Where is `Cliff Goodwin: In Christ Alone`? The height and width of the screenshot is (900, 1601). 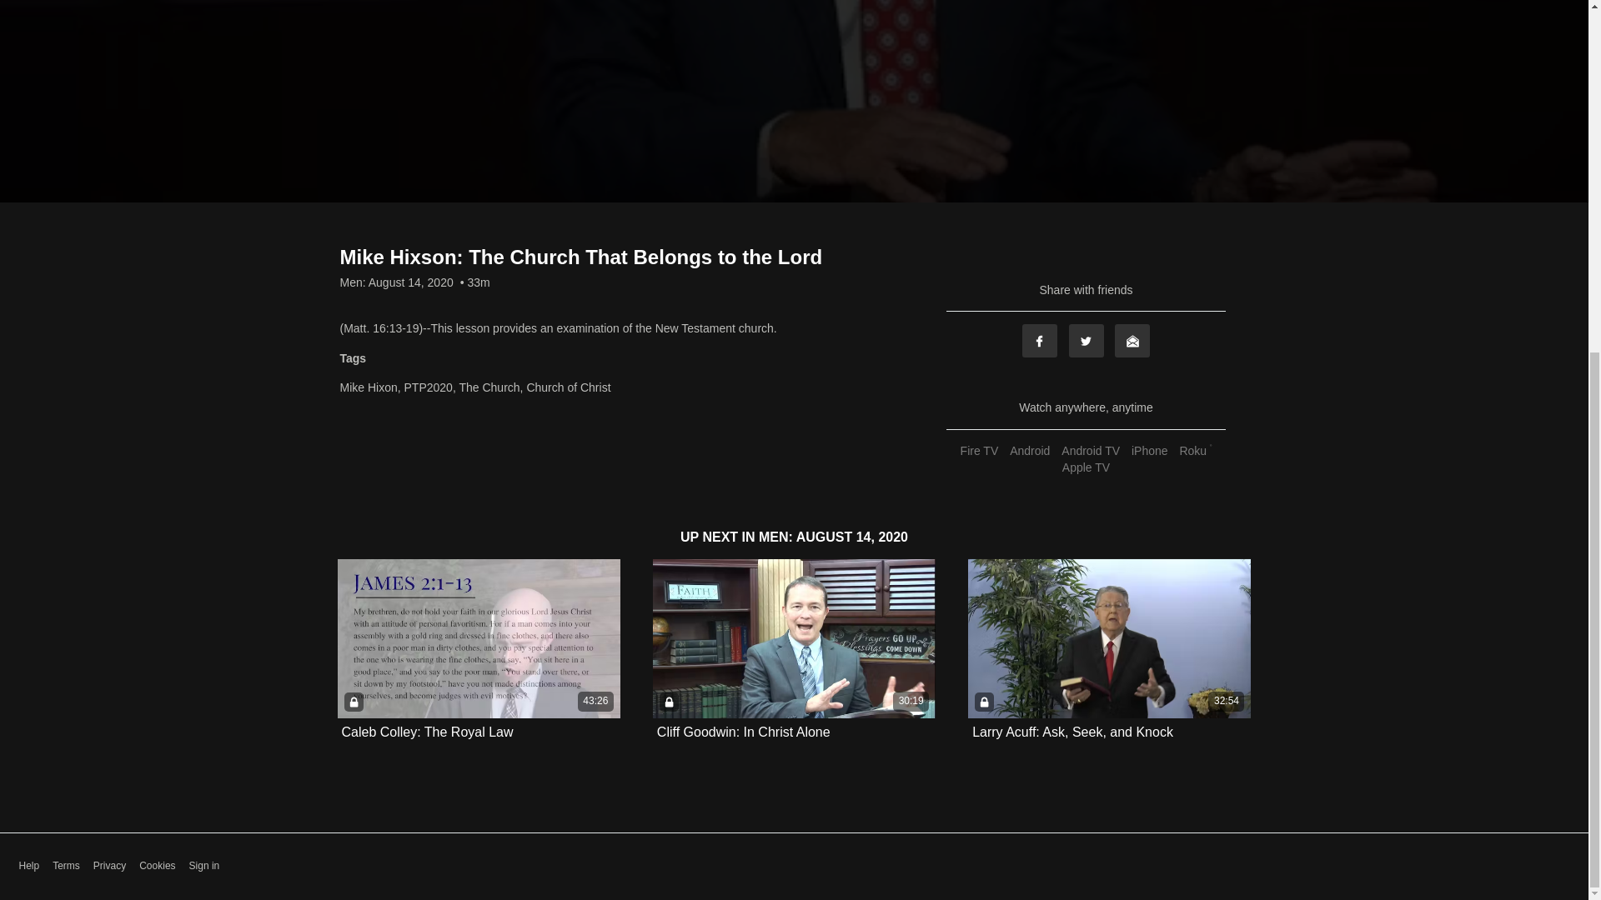
Cliff Goodwin: In Christ Alone is located at coordinates (744, 732).